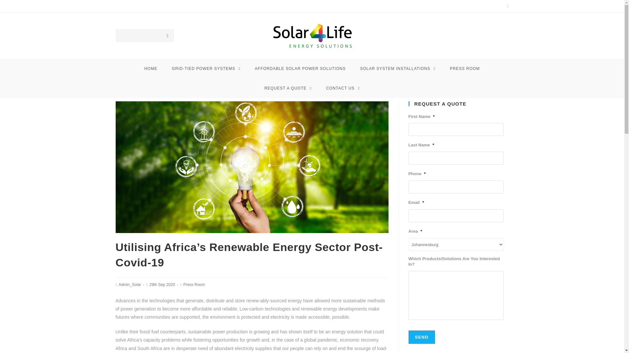 This screenshot has width=629, height=353. I want to click on CONTACT US, so click(343, 88).